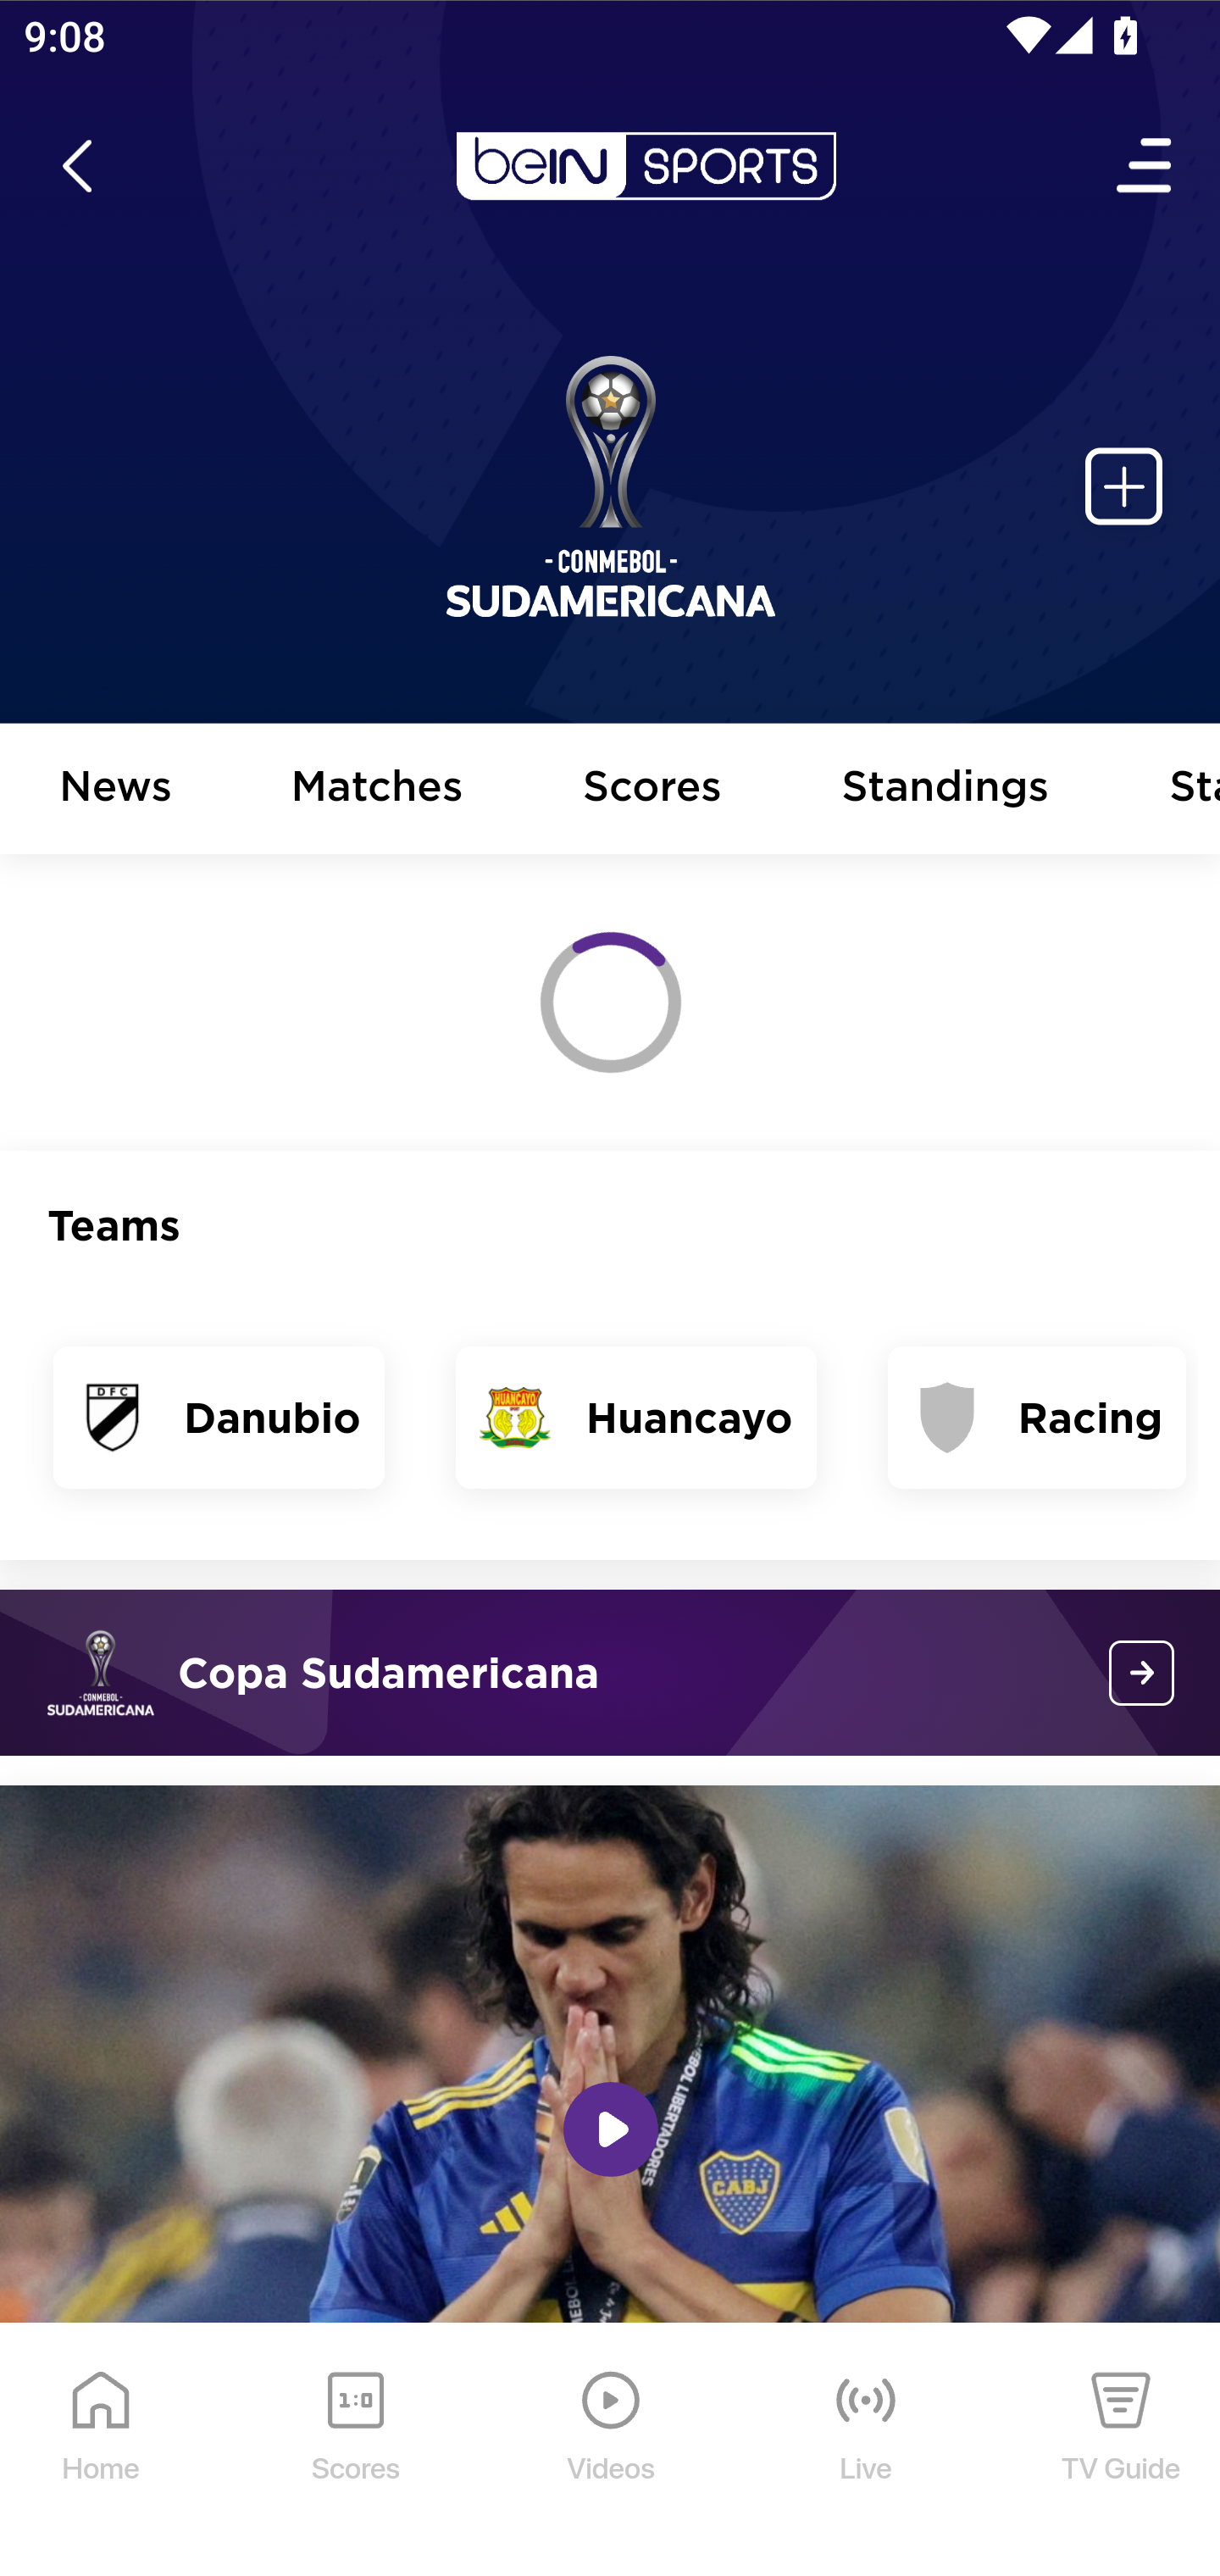 The image size is (1220, 2576). What do you see at coordinates (116, 790) in the screenshot?
I see `News` at bounding box center [116, 790].